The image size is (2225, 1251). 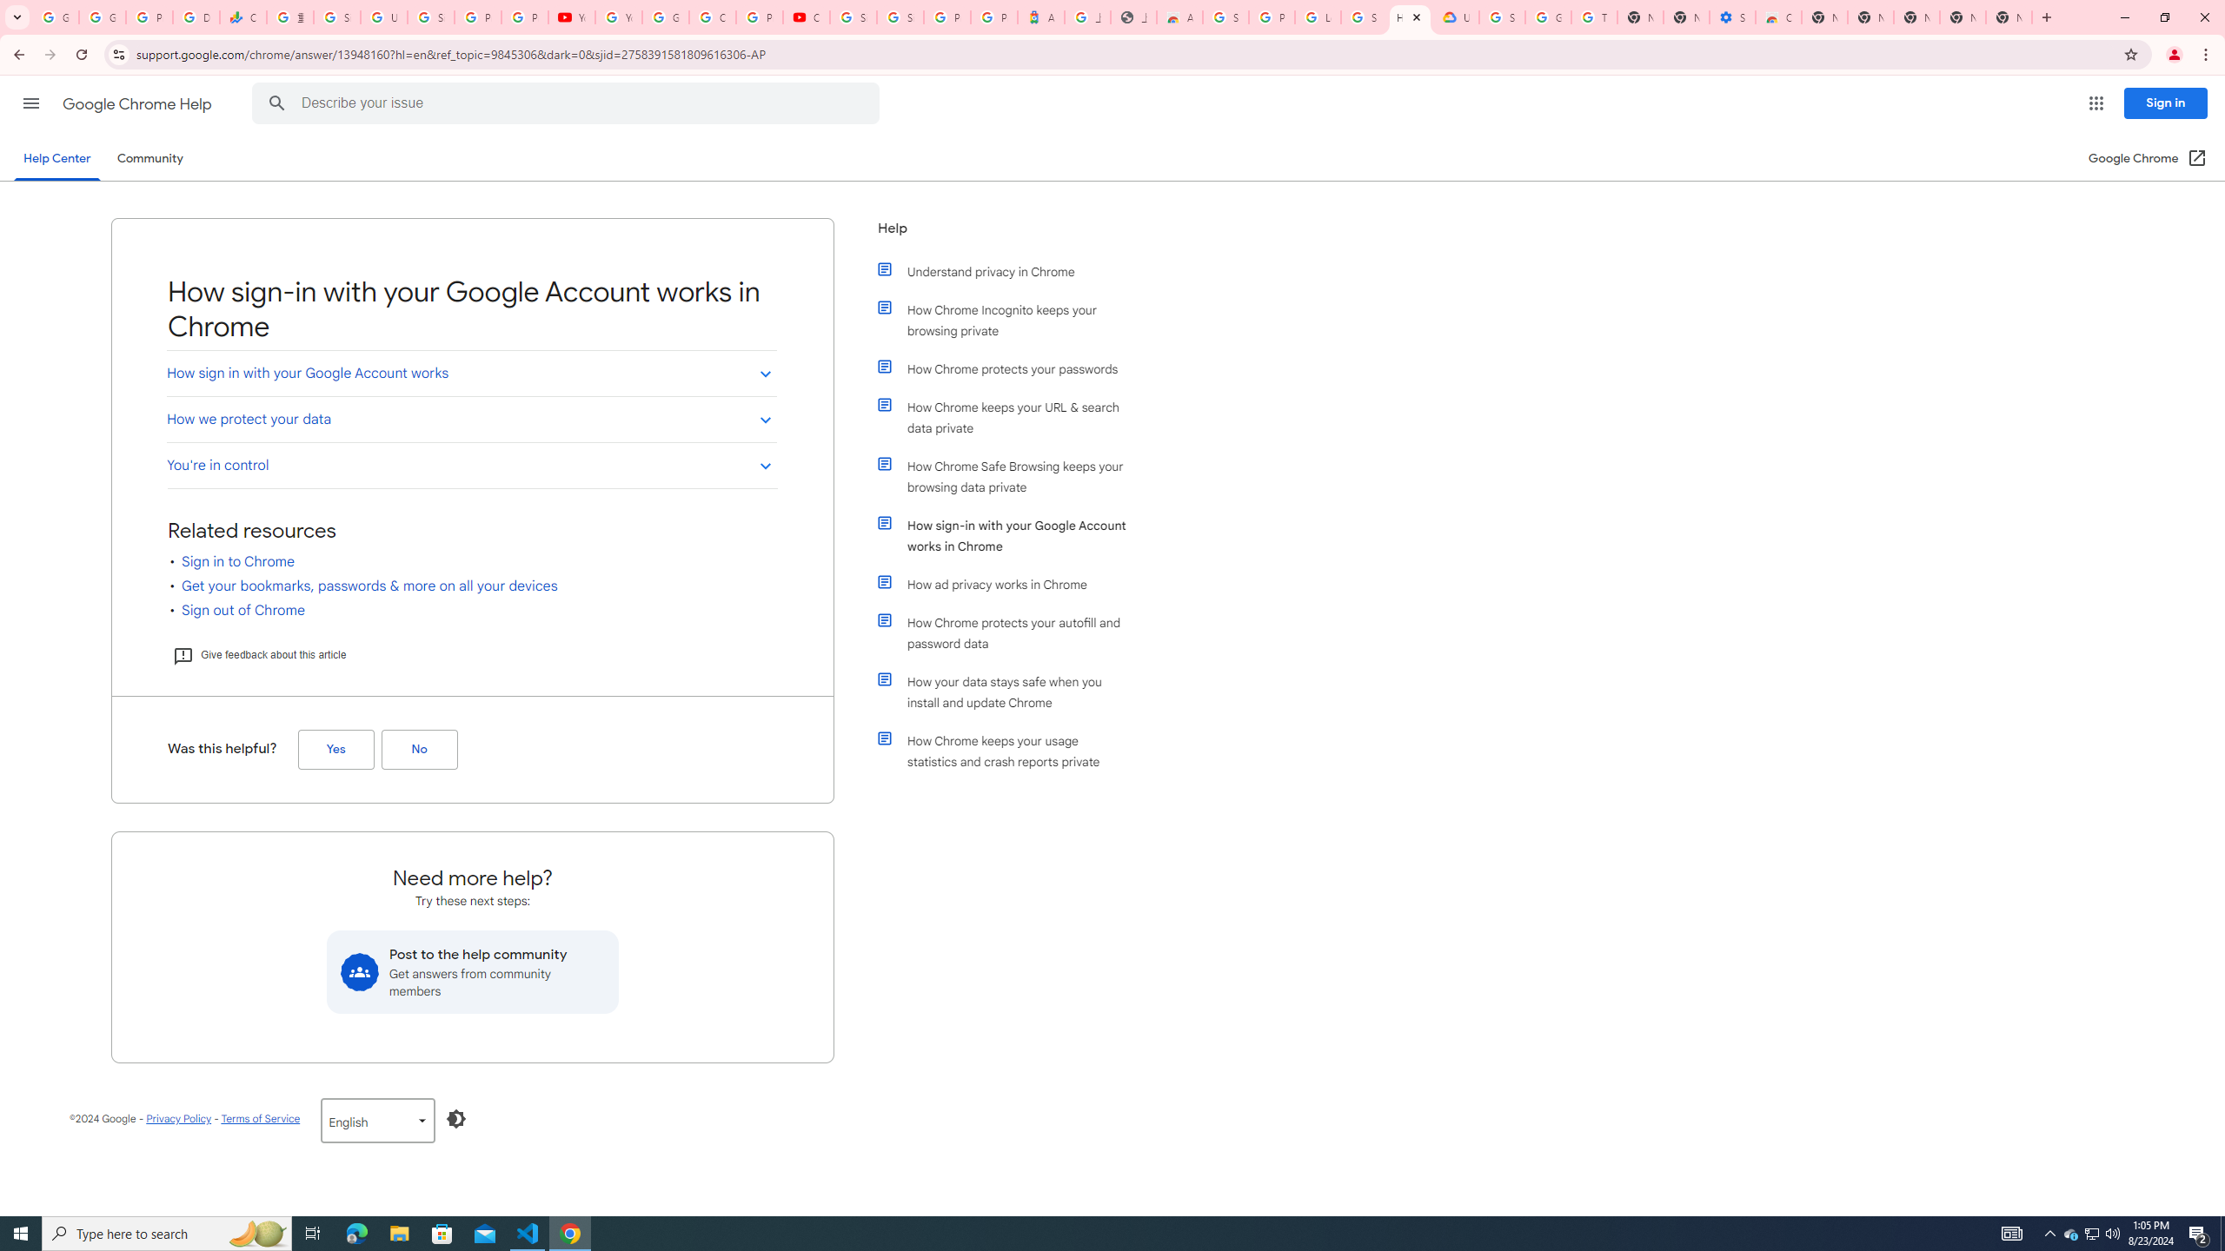 What do you see at coordinates (1011, 321) in the screenshot?
I see `How Chrome Incognito keeps your browsing private` at bounding box center [1011, 321].